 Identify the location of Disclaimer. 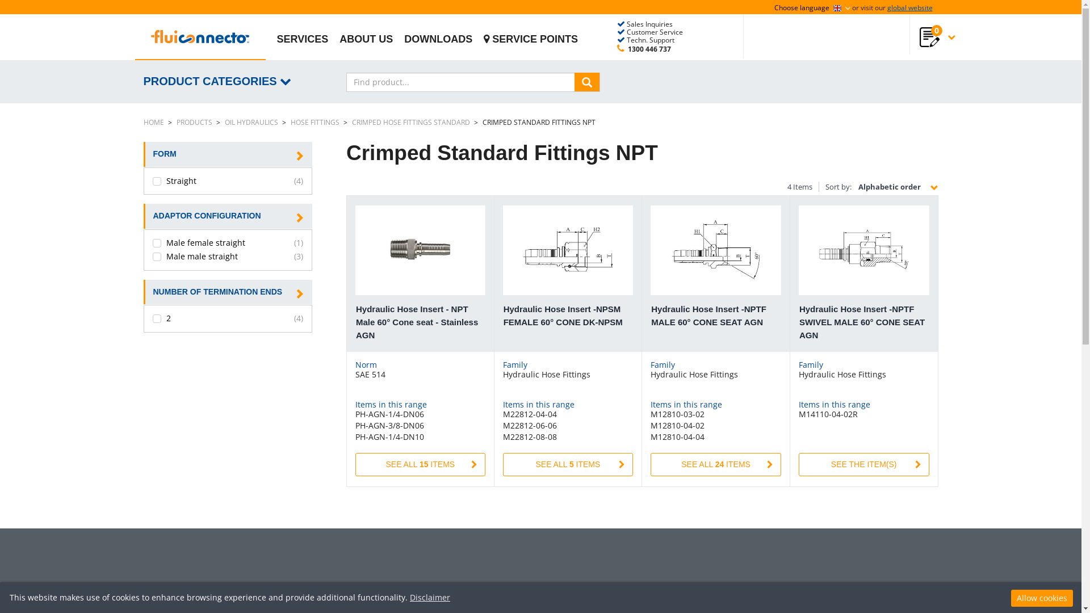
(430, 597).